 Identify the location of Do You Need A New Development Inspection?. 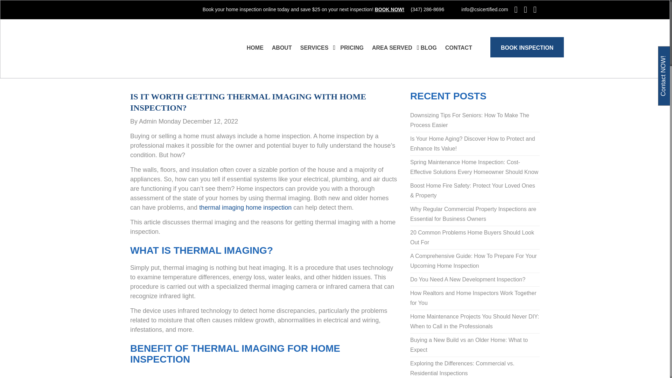
(475, 280).